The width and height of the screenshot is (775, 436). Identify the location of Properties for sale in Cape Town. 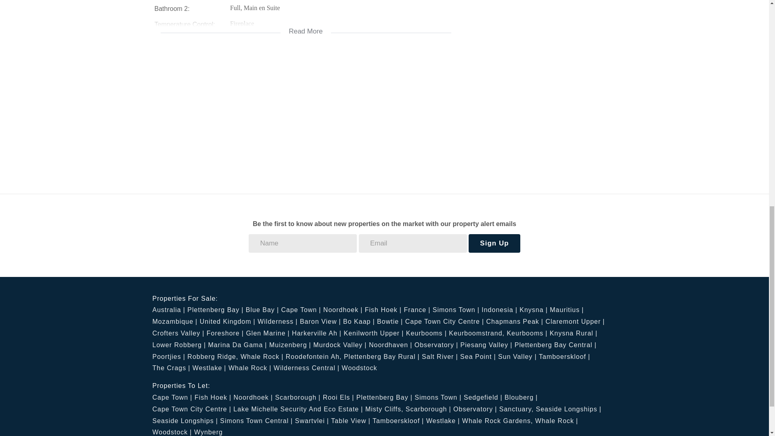
(300, 310).